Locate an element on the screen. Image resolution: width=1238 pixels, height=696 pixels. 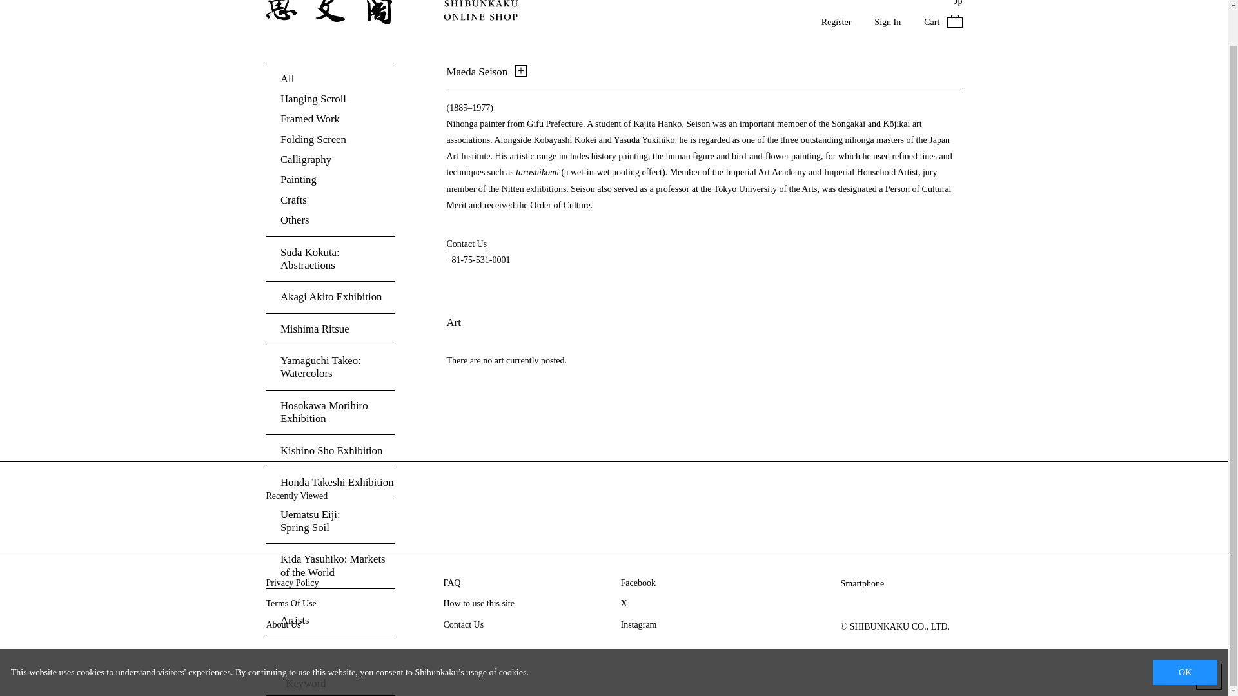
Hanging Scroll is located at coordinates (330, 99).